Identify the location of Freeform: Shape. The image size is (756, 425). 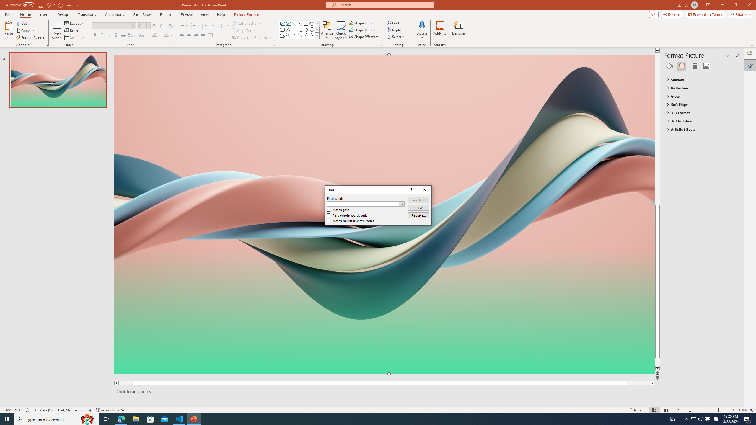
(282, 35).